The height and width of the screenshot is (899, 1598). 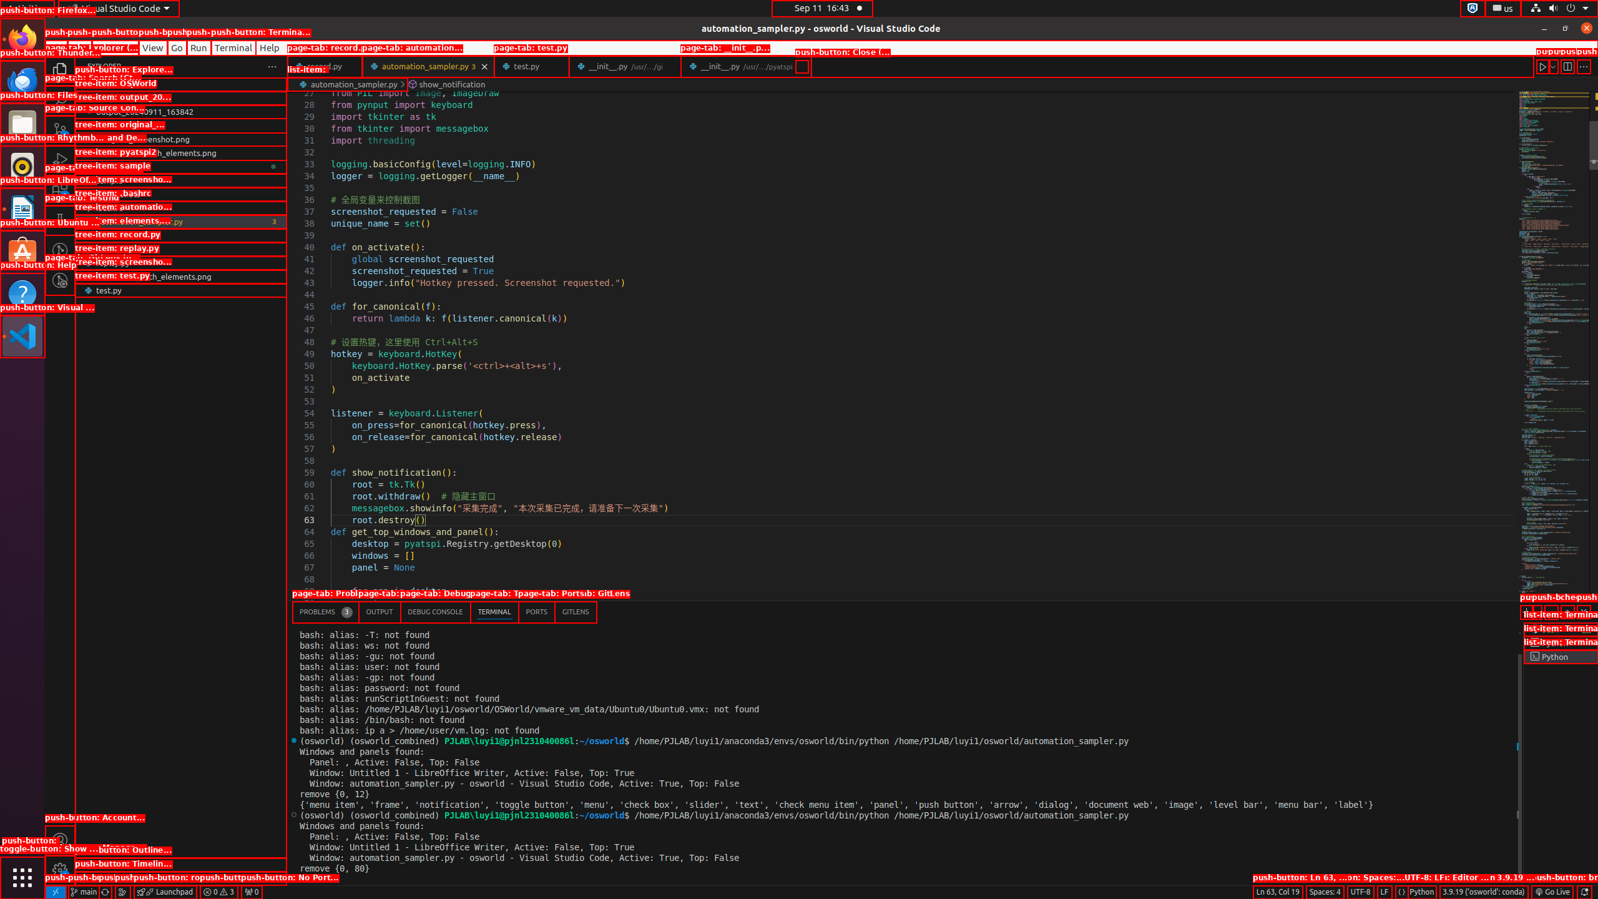 I want to click on More Actions..., so click(x=1584, y=66).